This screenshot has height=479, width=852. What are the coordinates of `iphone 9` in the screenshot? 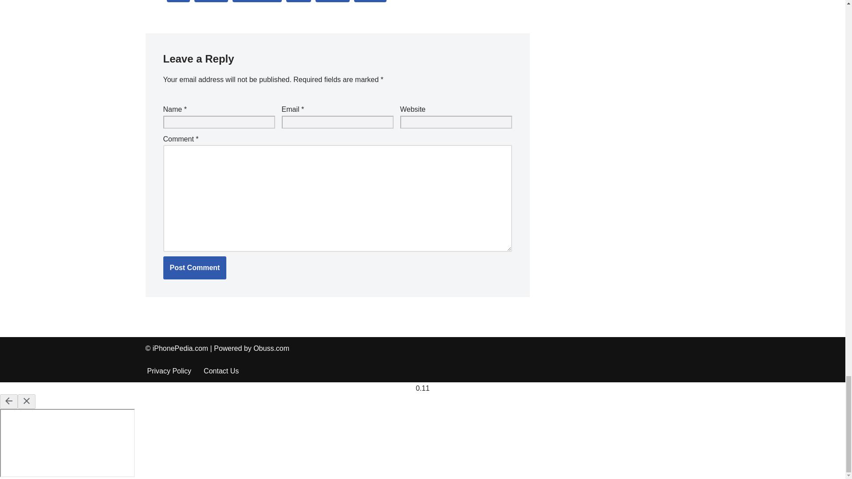 It's located at (211, 1).